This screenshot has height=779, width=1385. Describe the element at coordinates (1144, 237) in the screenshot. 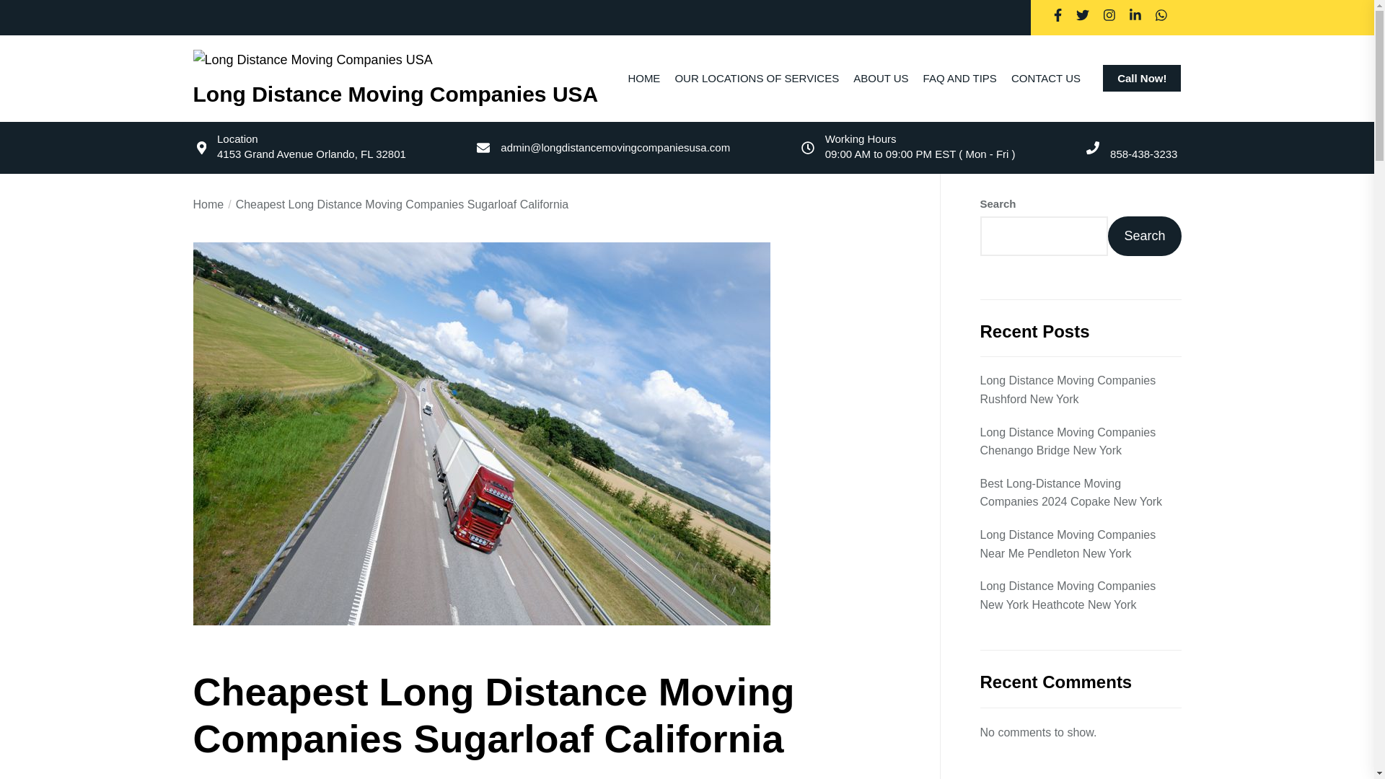

I see `Search` at that location.